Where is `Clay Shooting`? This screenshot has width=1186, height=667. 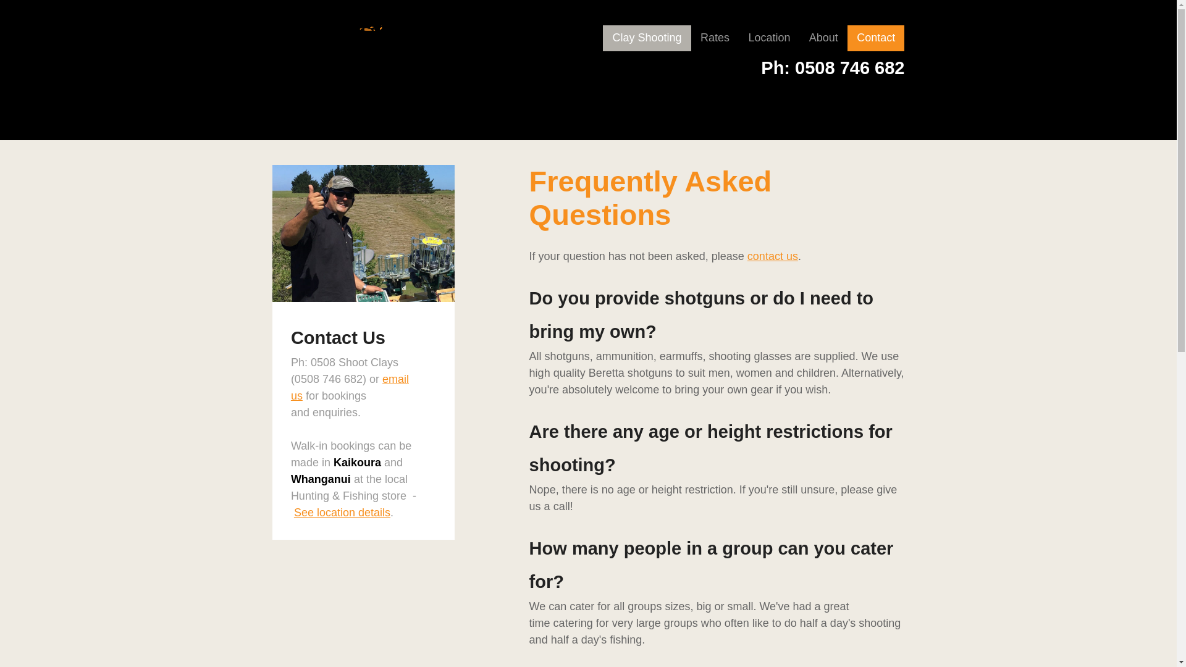 Clay Shooting is located at coordinates (646, 38).